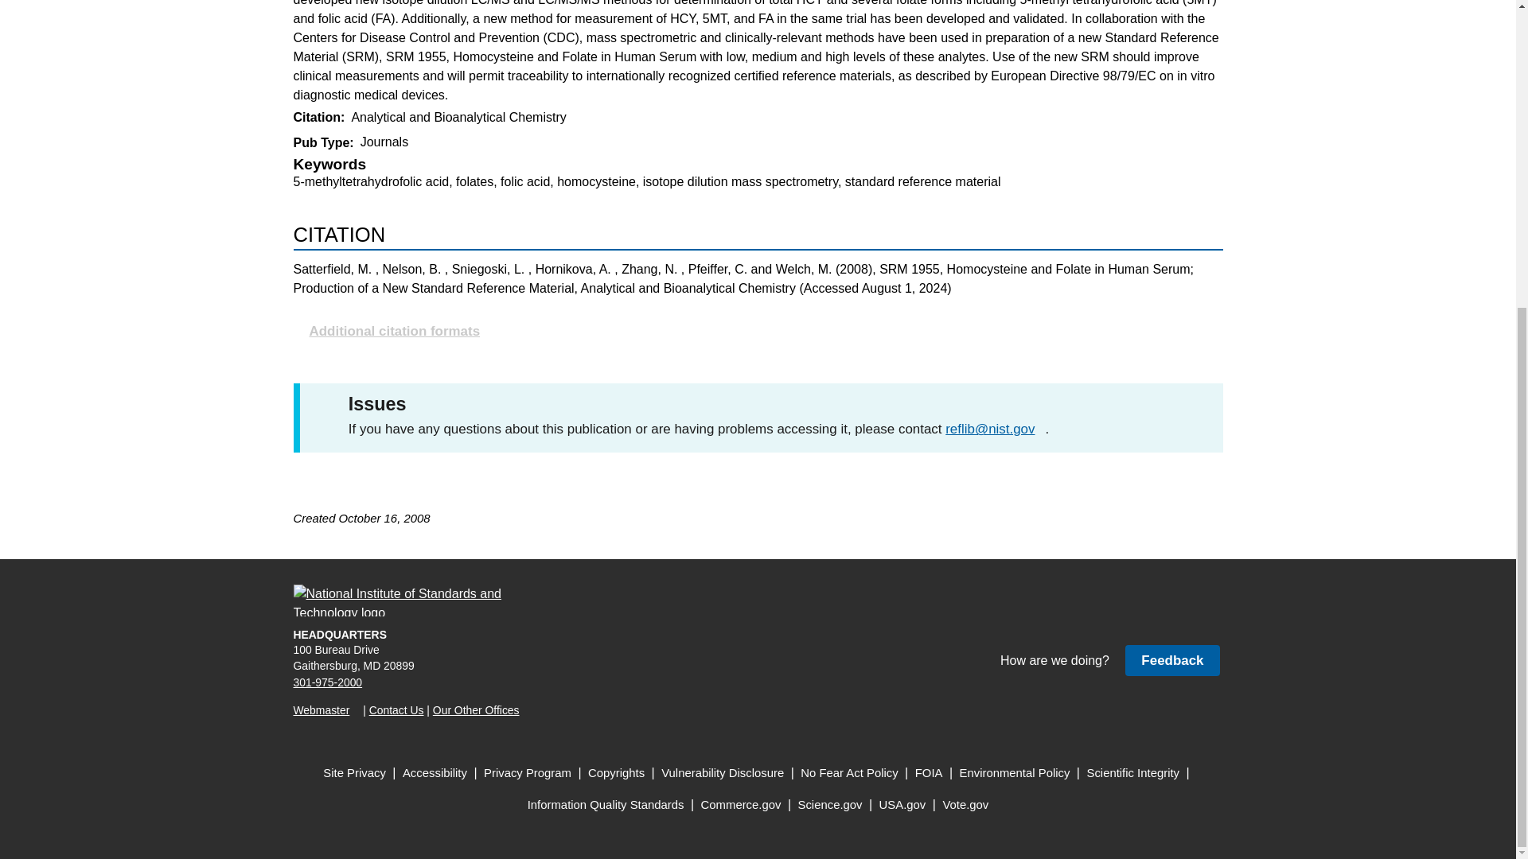 This screenshot has height=859, width=1528. I want to click on Information Quality Standards, so click(606, 805).